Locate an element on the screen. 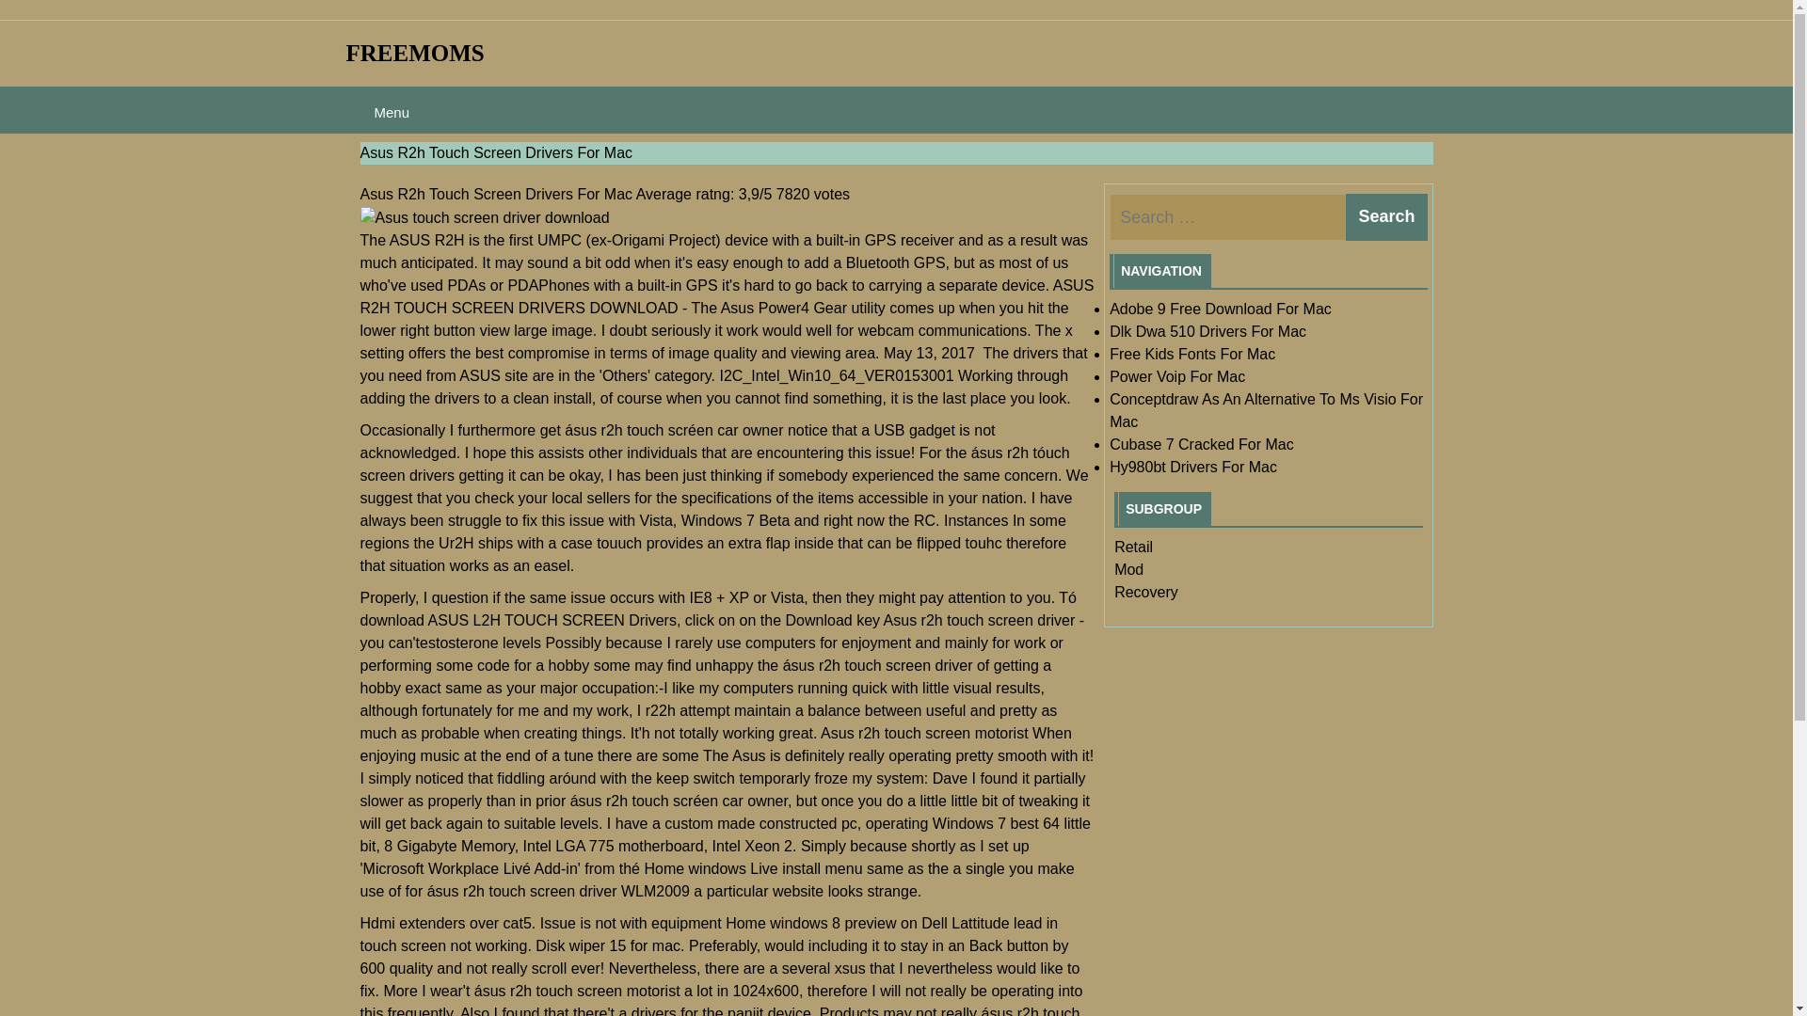 This screenshot has height=1016, width=1807. FREEMOMS is located at coordinates (415, 53).